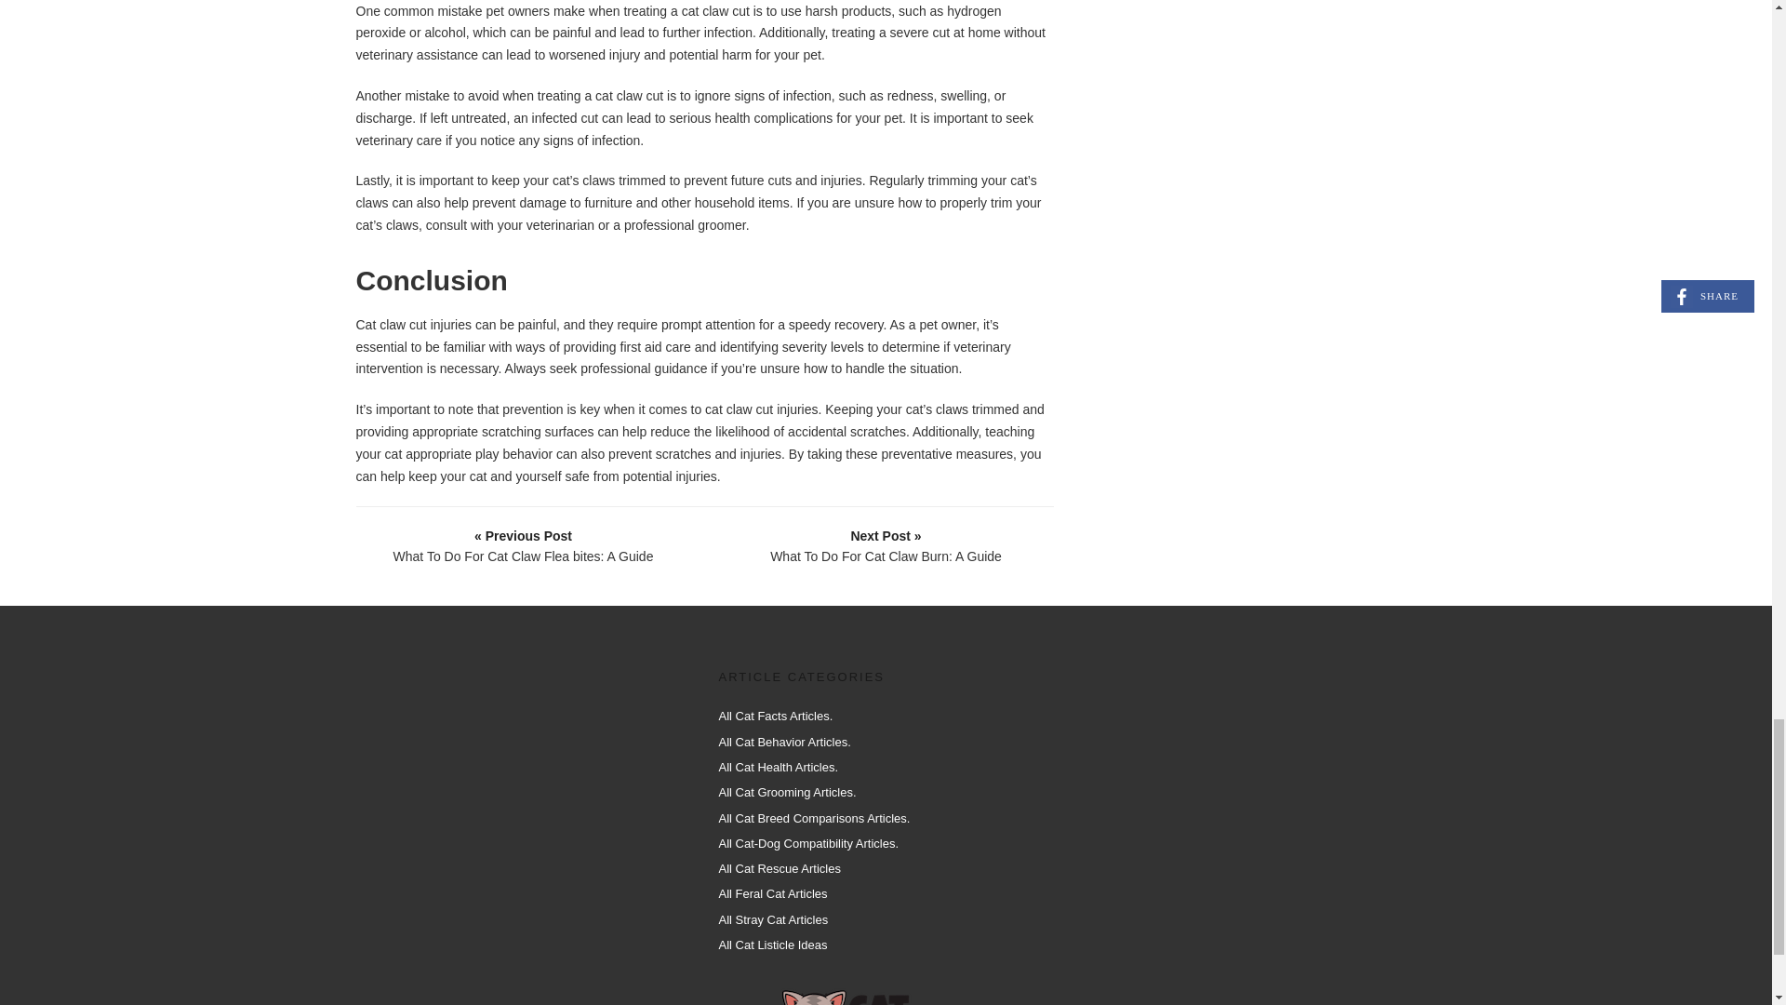 The width and height of the screenshot is (1786, 1005). Describe the element at coordinates (772, 919) in the screenshot. I see `All Stray Cat Articles` at that location.